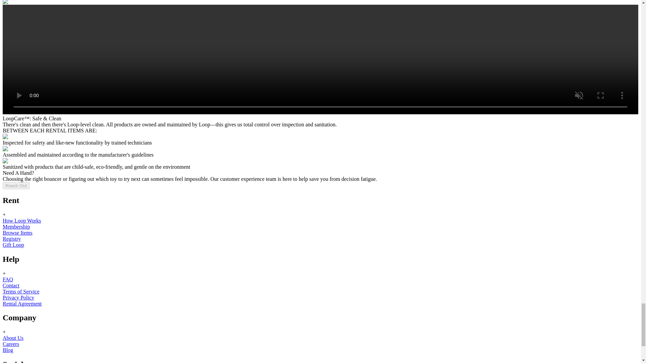  Describe the element at coordinates (7, 279) in the screenshot. I see `FAQ` at that location.